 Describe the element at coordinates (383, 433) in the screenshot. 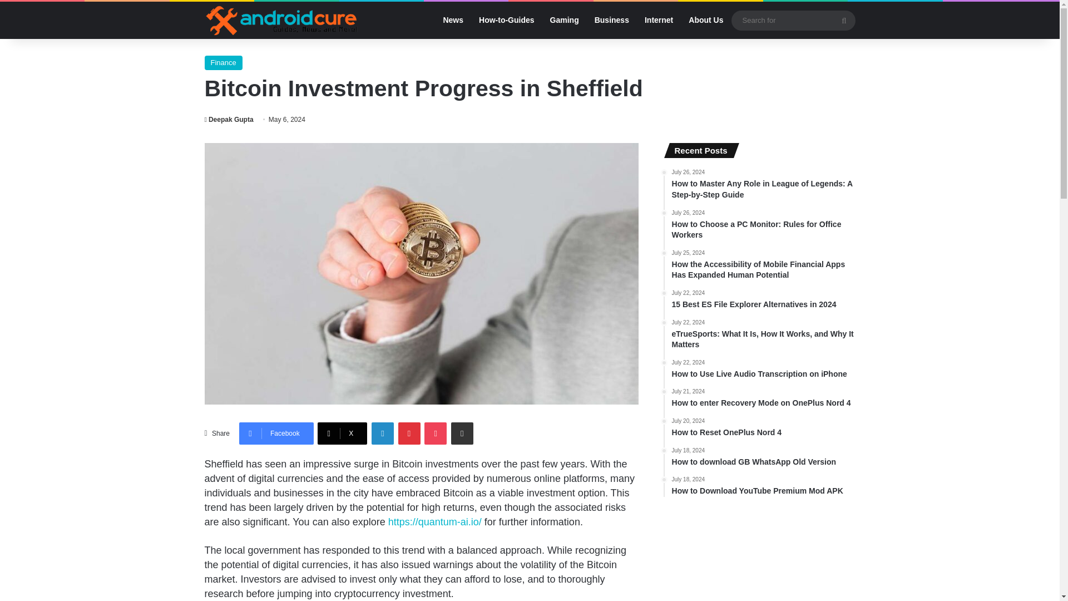

I see `LinkedIn` at that location.